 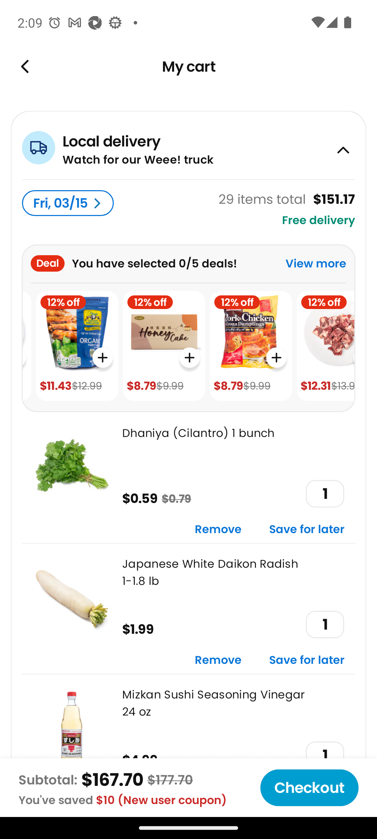 I want to click on 12% off $8.79 $9.99, so click(x=251, y=346).